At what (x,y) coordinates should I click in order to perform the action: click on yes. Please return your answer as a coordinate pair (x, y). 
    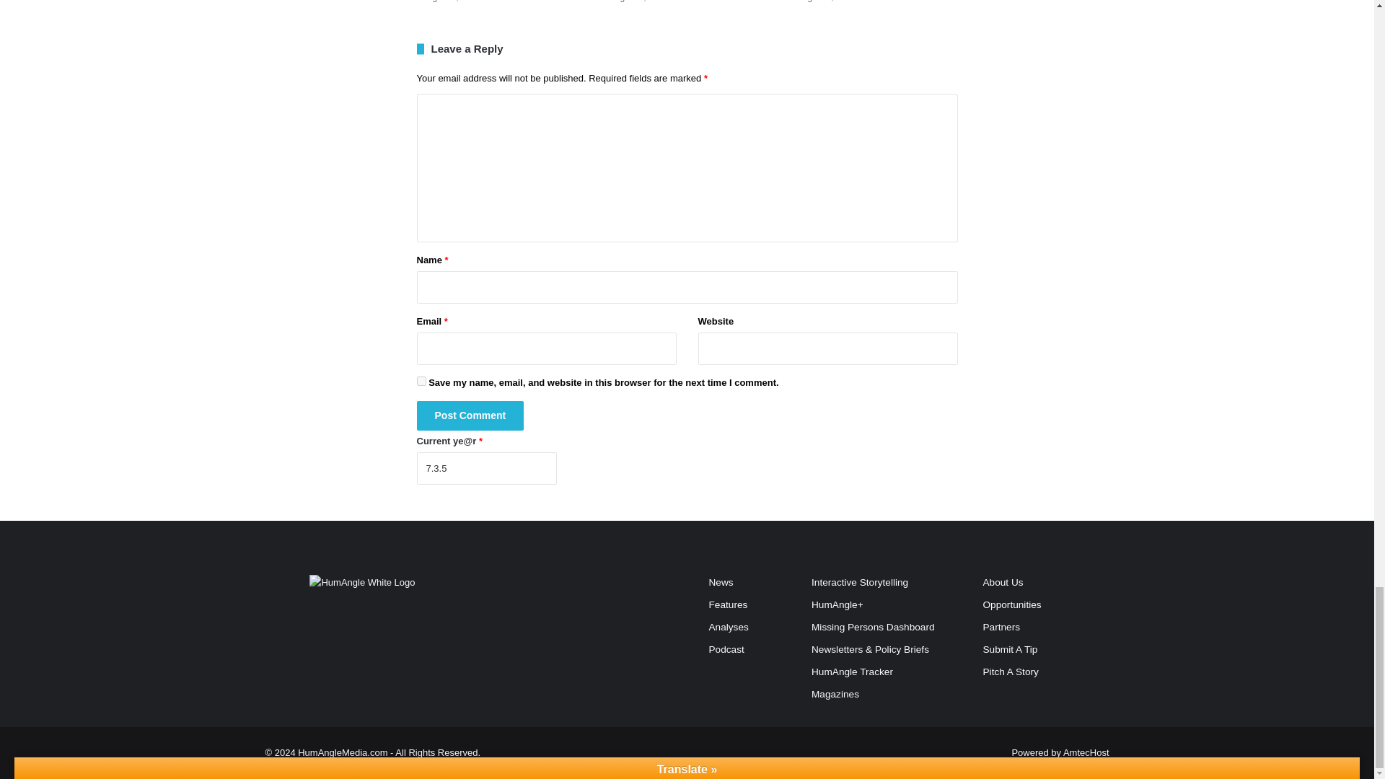
    Looking at the image, I should click on (421, 381).